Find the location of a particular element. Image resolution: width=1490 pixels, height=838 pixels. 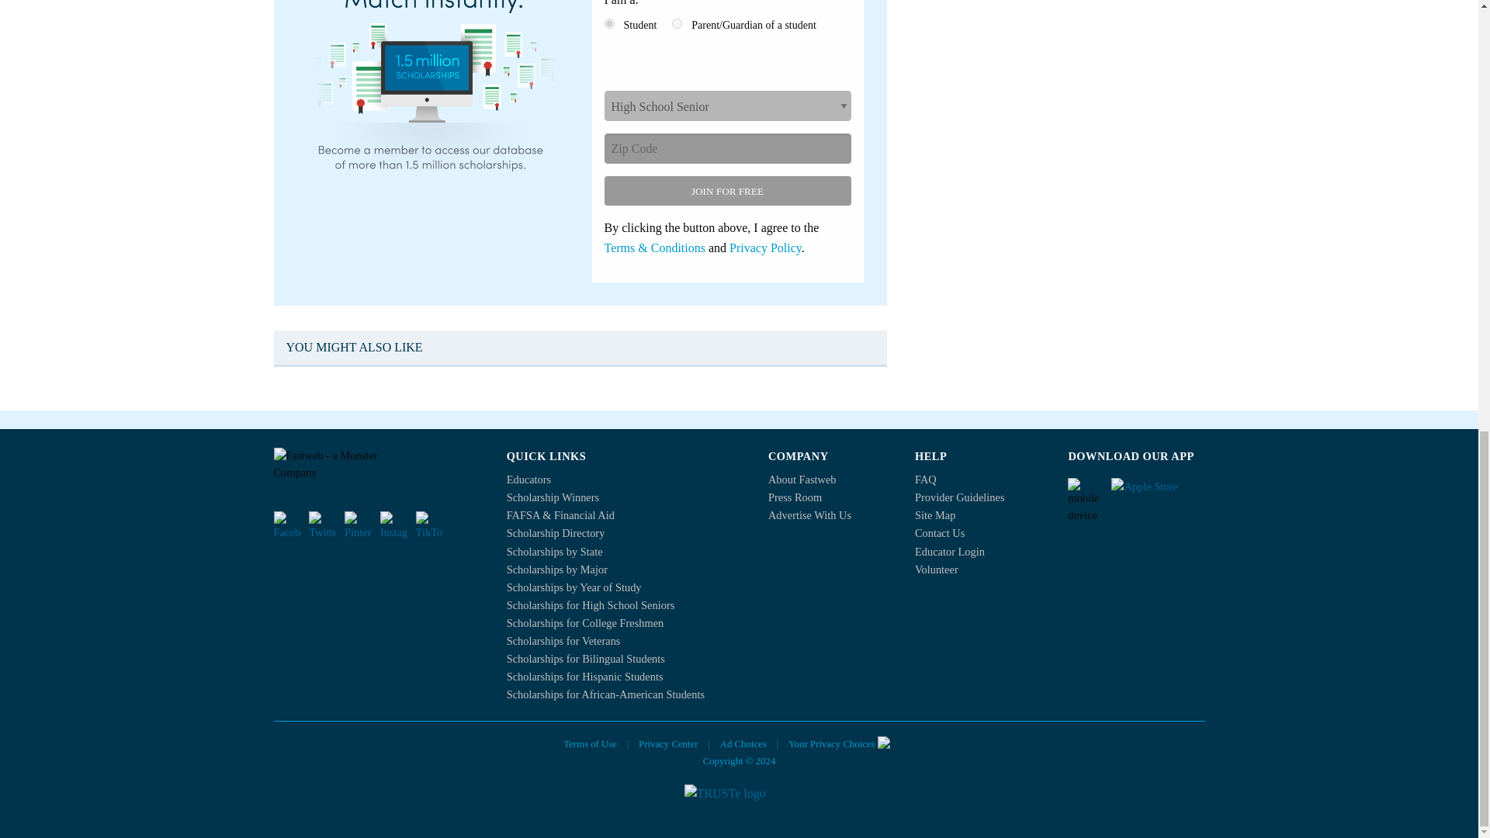

2 is located at coordinates (677, 23).